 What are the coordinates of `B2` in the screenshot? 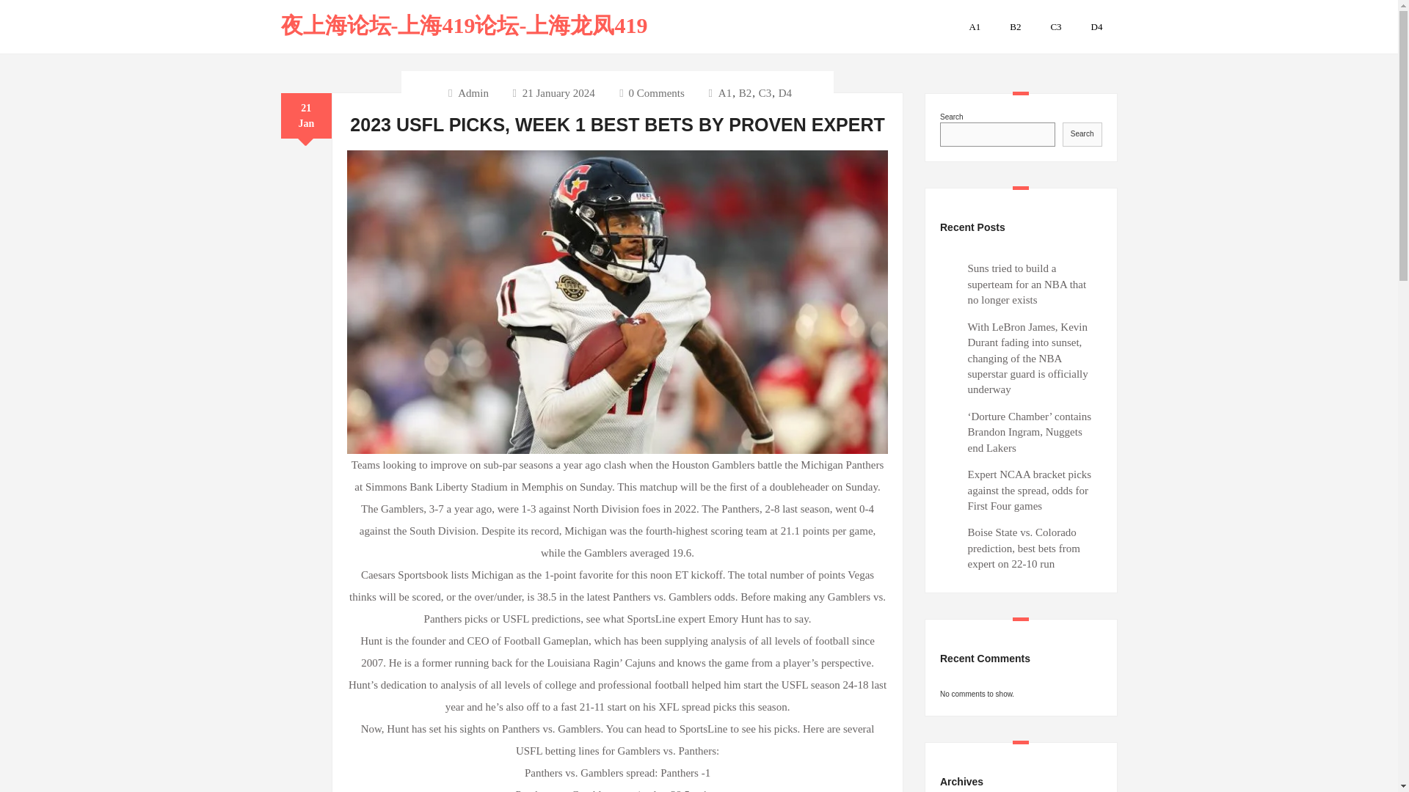 It's located at (1015, 26).